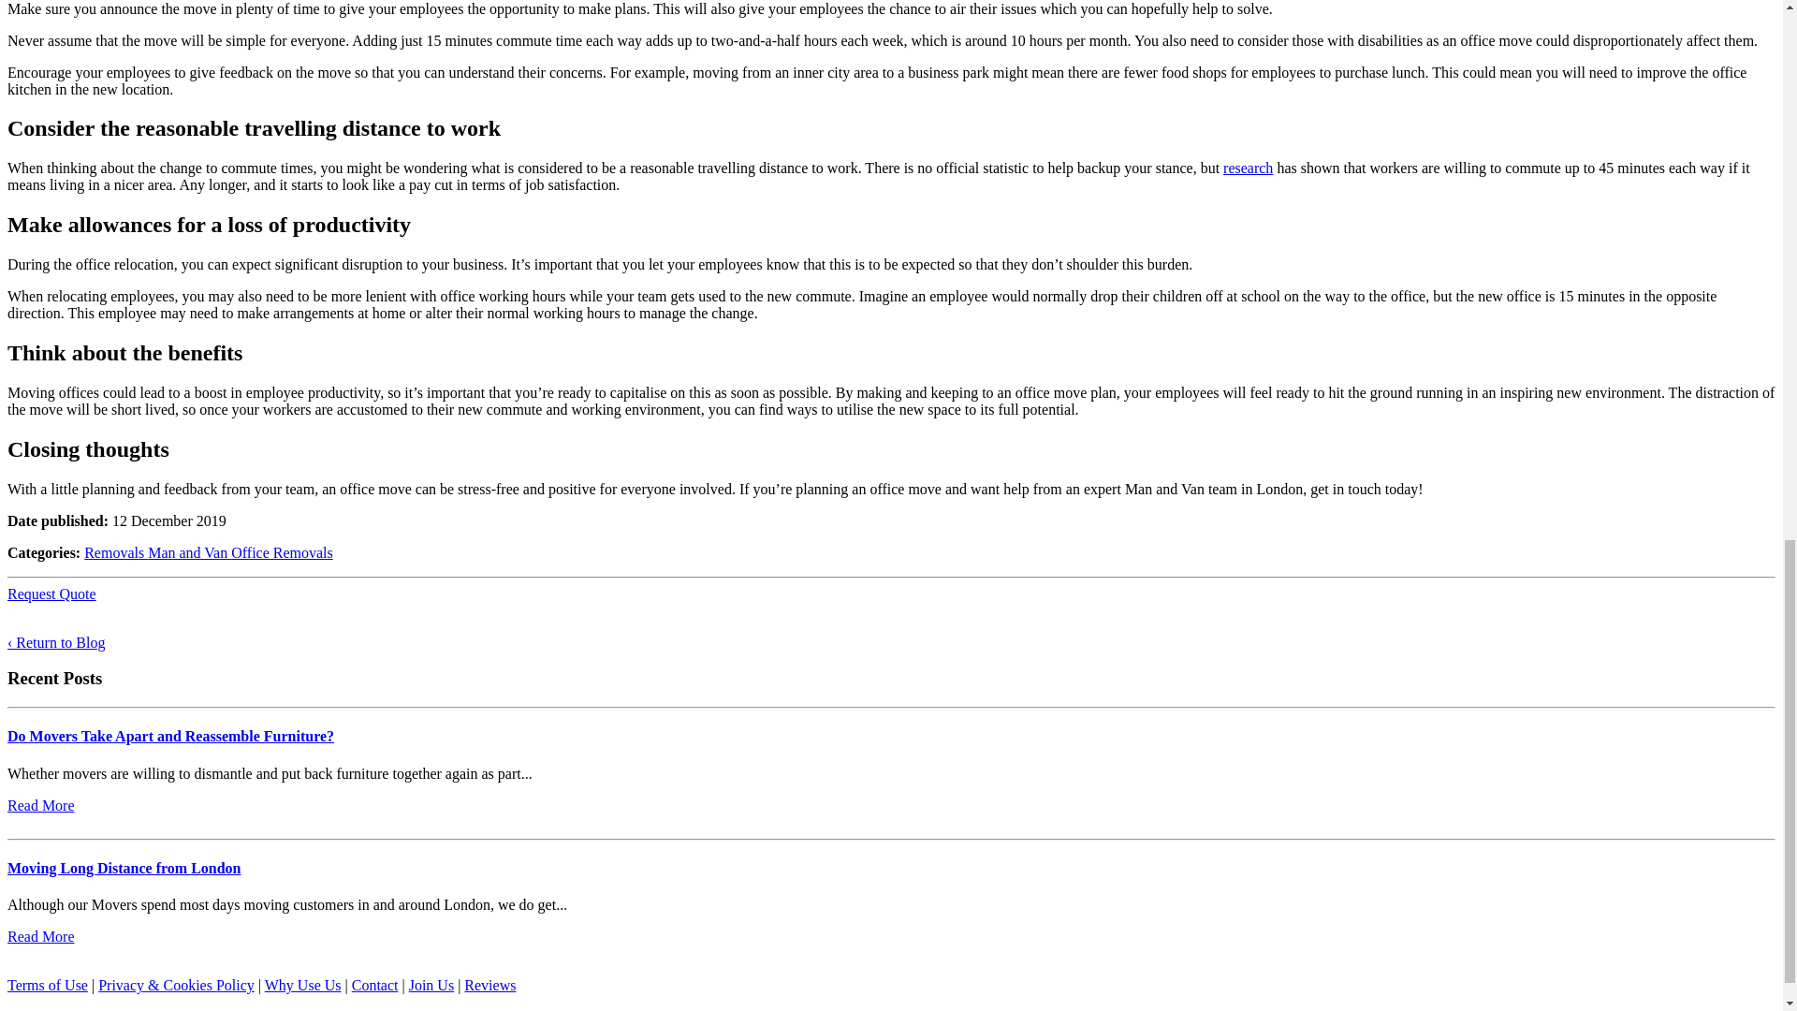  What do you see at coordinates (41, 936) in the screenshot?
I see `Read More` at bounding box center [41, 936].